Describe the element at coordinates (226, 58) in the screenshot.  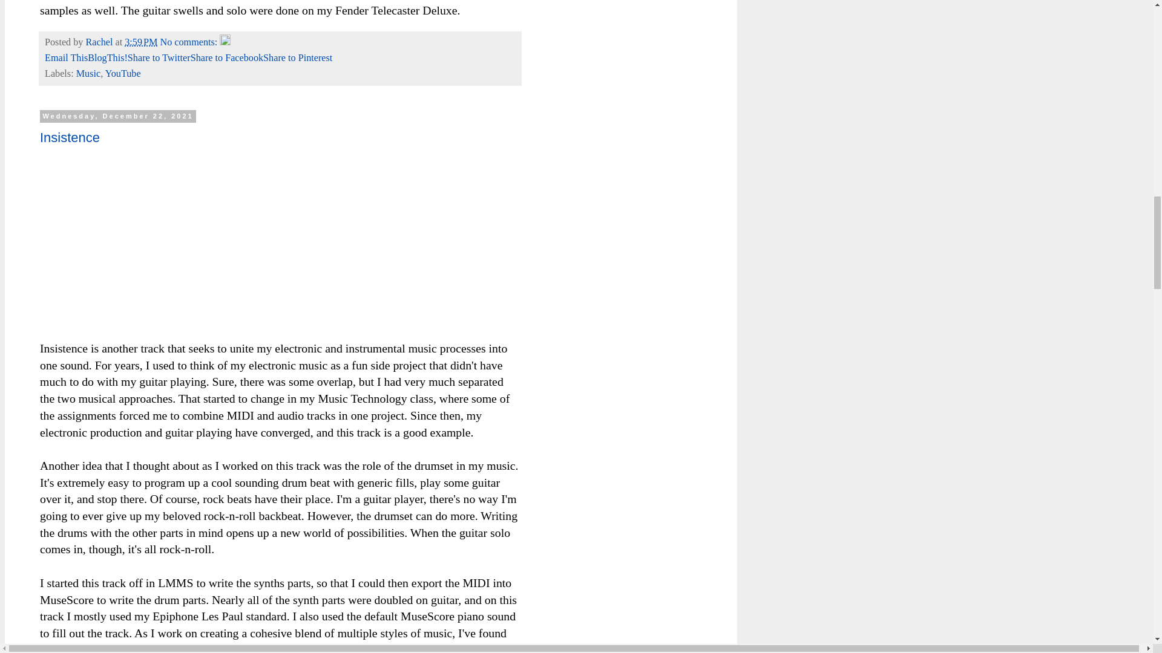
I see `Share to Facebook` at that location.